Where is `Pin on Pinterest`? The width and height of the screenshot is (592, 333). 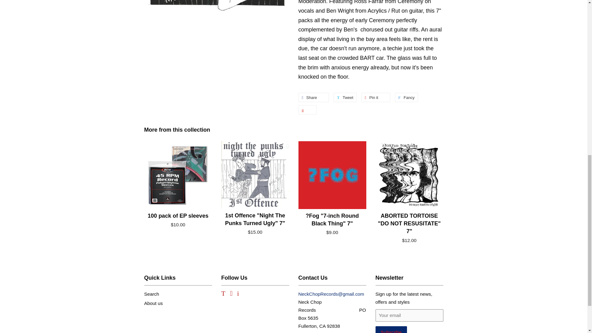
Pin on Pinterest is located at coordinates (406, 97).